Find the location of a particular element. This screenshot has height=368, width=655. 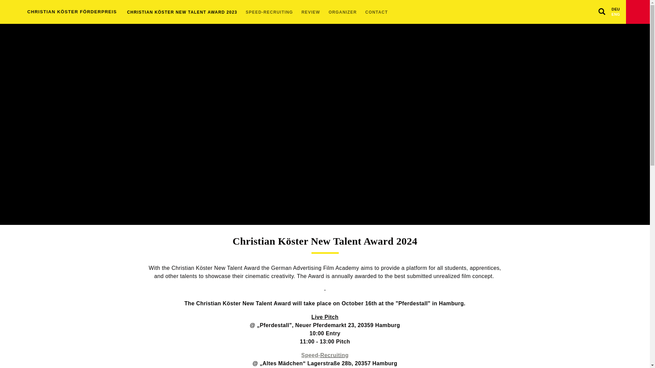

ORGANIZER is located at coordinates (346, 12).